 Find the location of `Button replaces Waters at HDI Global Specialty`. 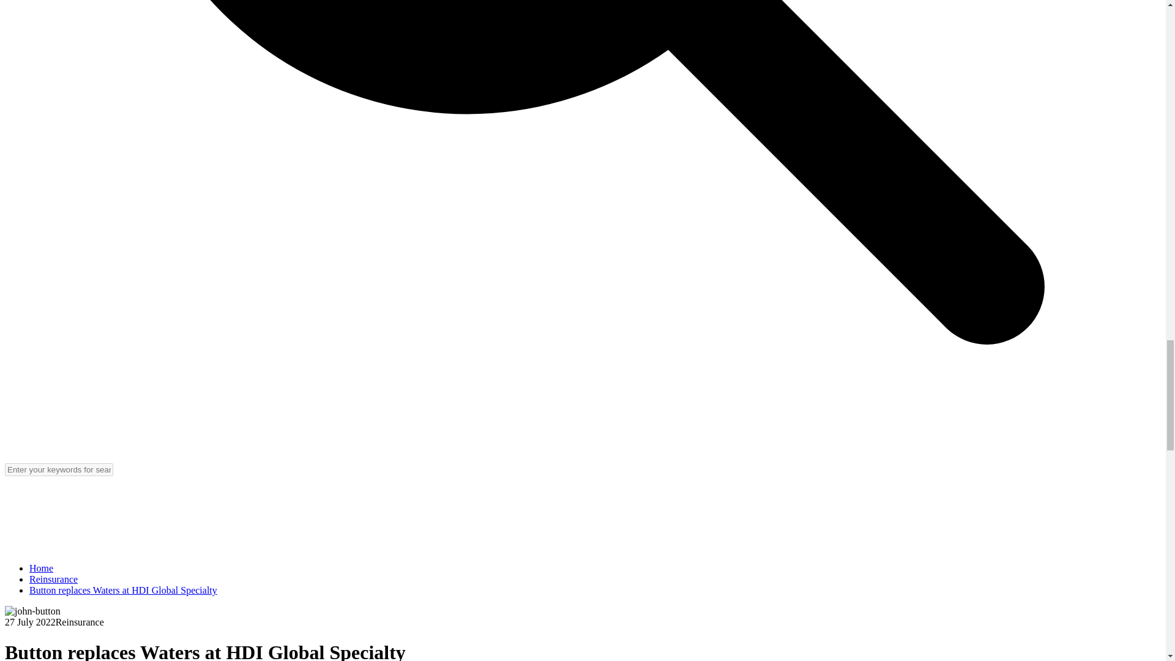

Button replaces Waters at HDI Global Specialty is located at coordinates (124, 590).